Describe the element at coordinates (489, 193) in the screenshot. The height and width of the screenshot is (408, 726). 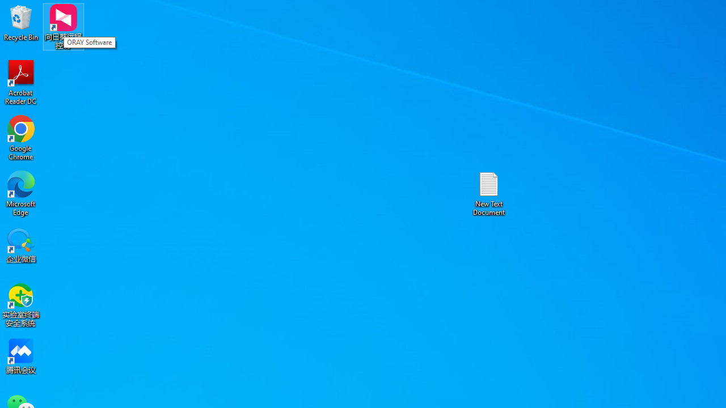
I see `New Text Document` at that location.